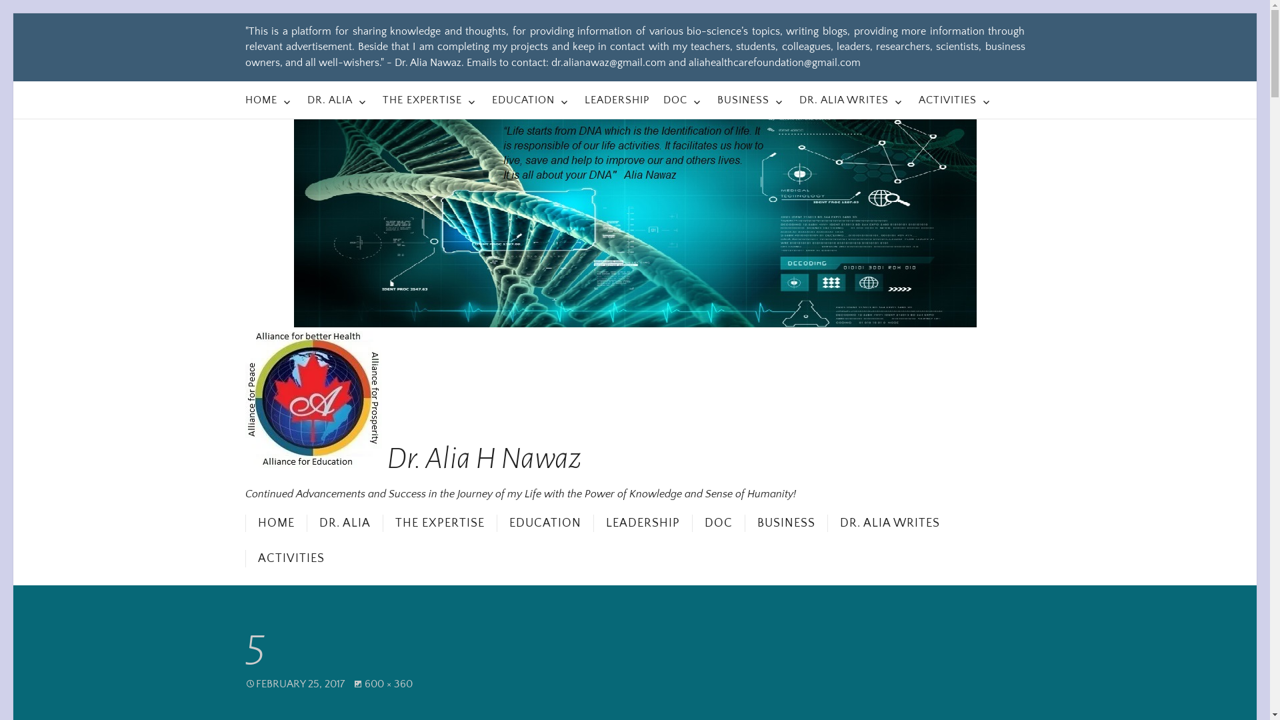 Image resolution: width=1280 pixels, height=720 pixels. Describe the element at coordinates (440, 523) in the screenshot. I see `THE EXPERTISE` at that location.